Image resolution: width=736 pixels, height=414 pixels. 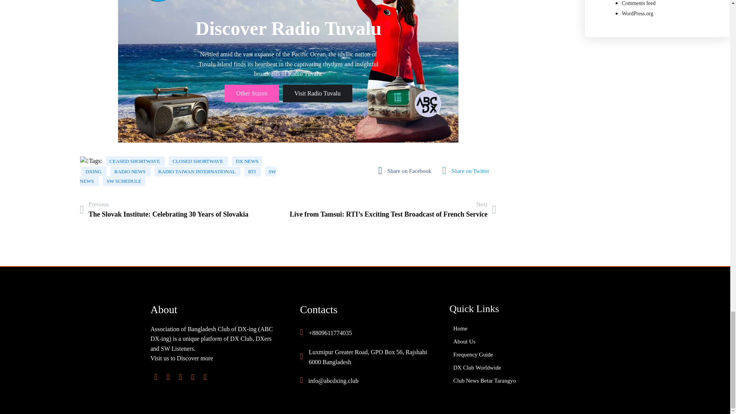 What do you see at coordinates (468, 171) in the screenshot?
I see `fab fa-twitter-square` at bounding box center [468, 171].